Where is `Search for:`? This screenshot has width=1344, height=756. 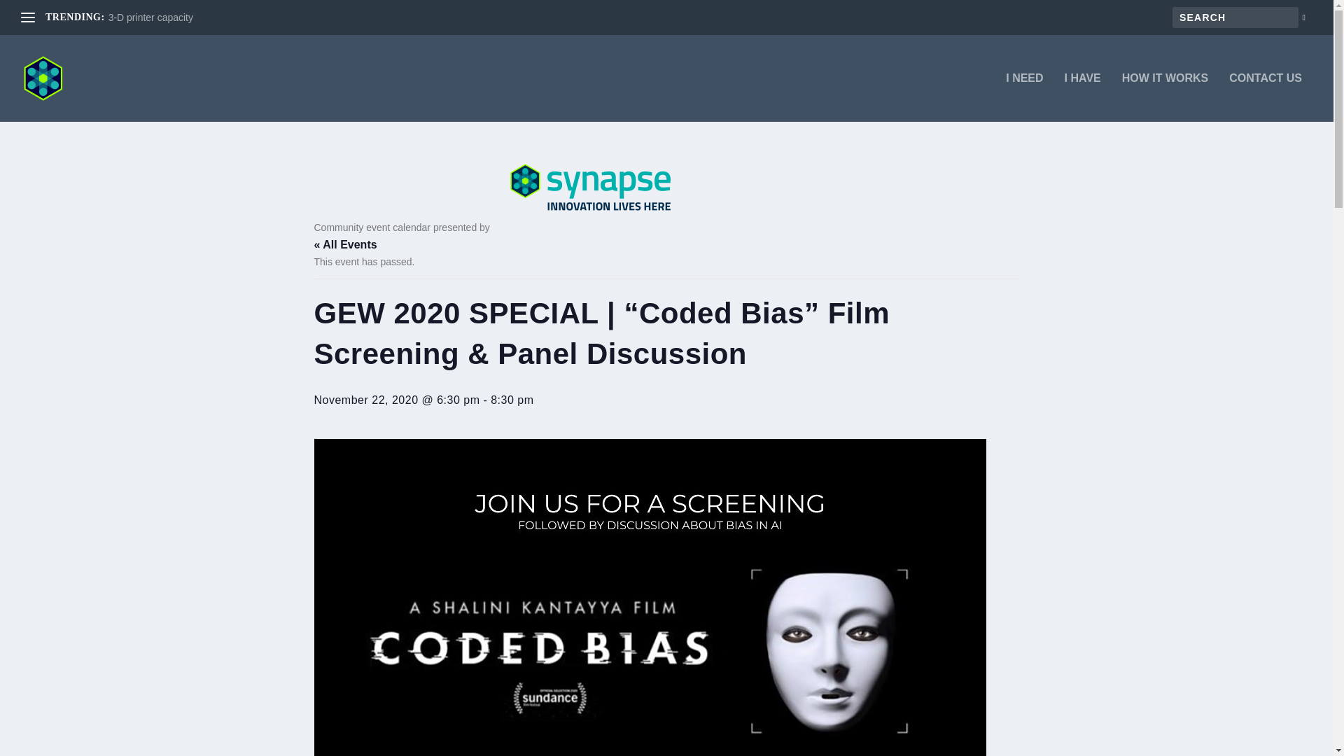 Search for: is located at coordinates (1235, 17).